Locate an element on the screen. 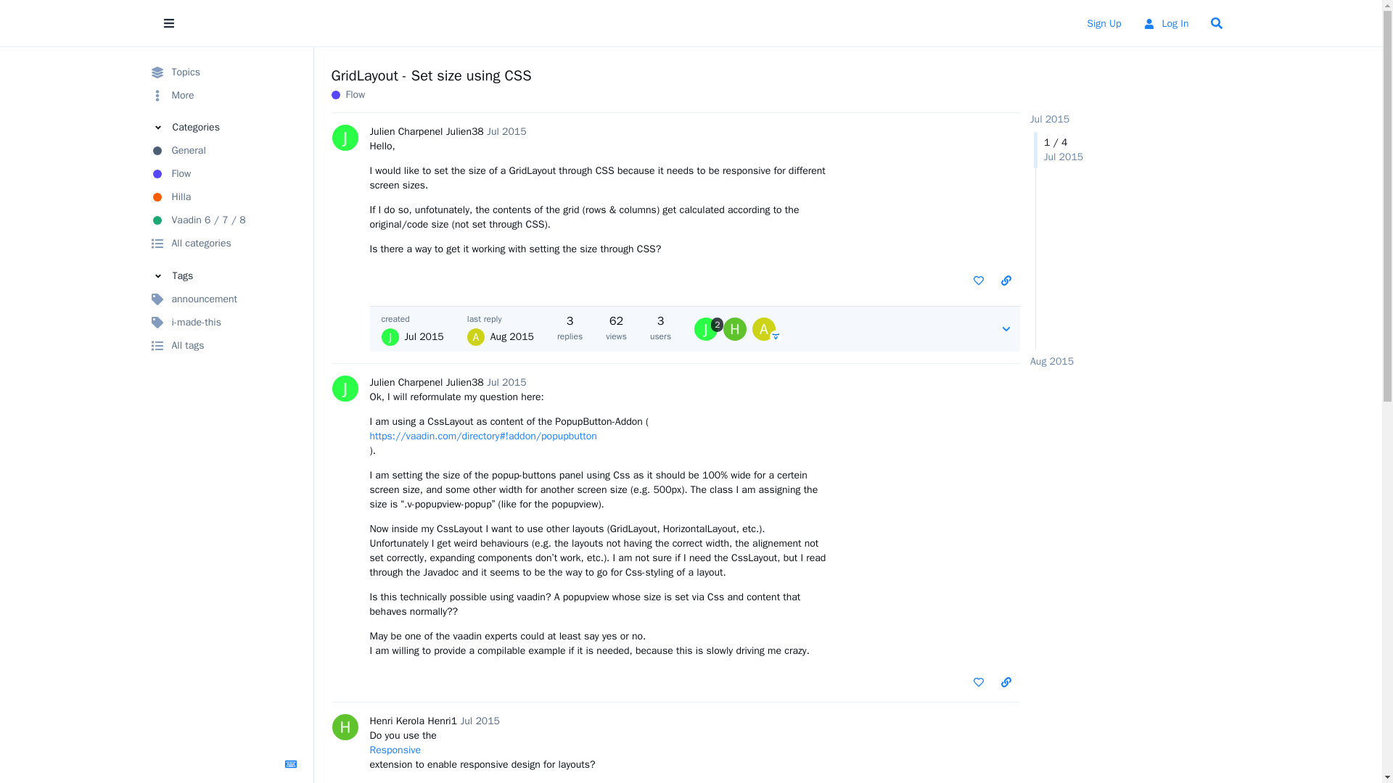  Search is located at coordinates (1215, 22).